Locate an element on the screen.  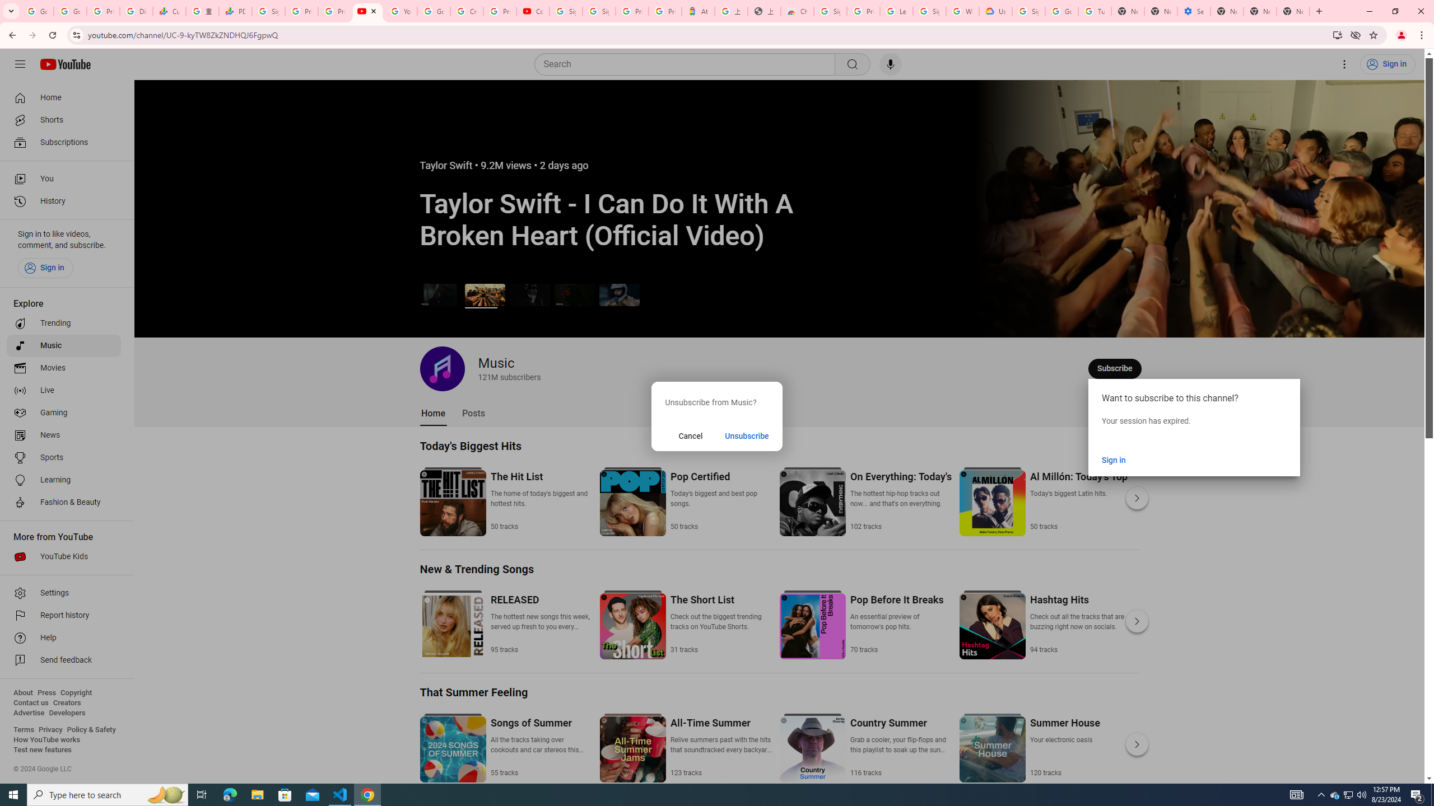
Content Creator Programs & Opportunities - YouTube Creators is located at coordinates (533, 11).